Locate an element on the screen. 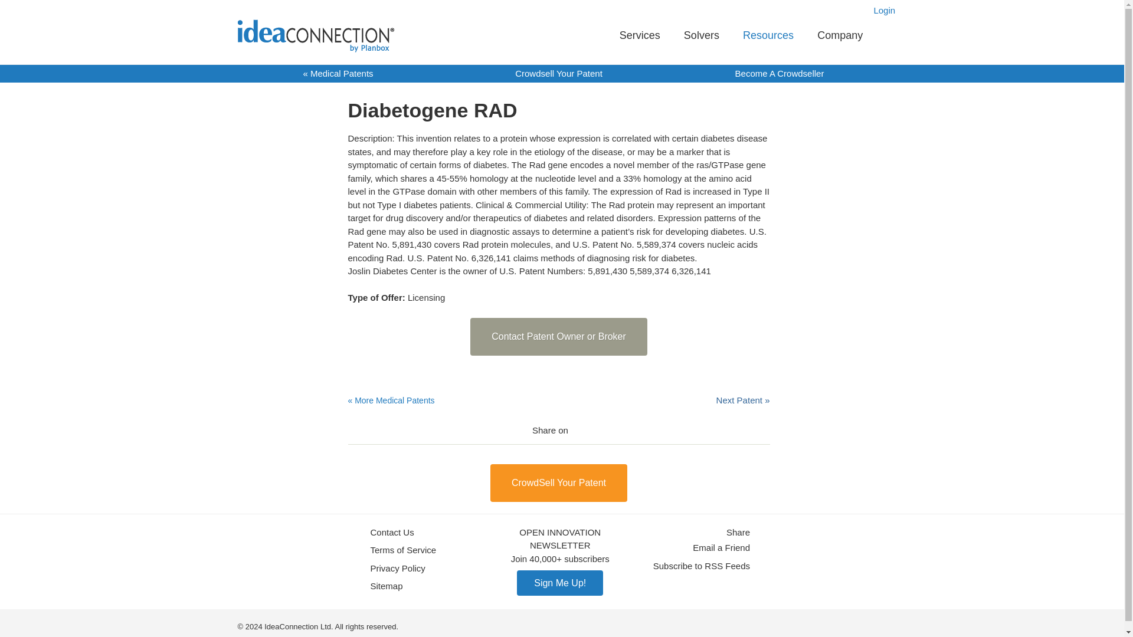  Resources is located at coordinates (768, 35).